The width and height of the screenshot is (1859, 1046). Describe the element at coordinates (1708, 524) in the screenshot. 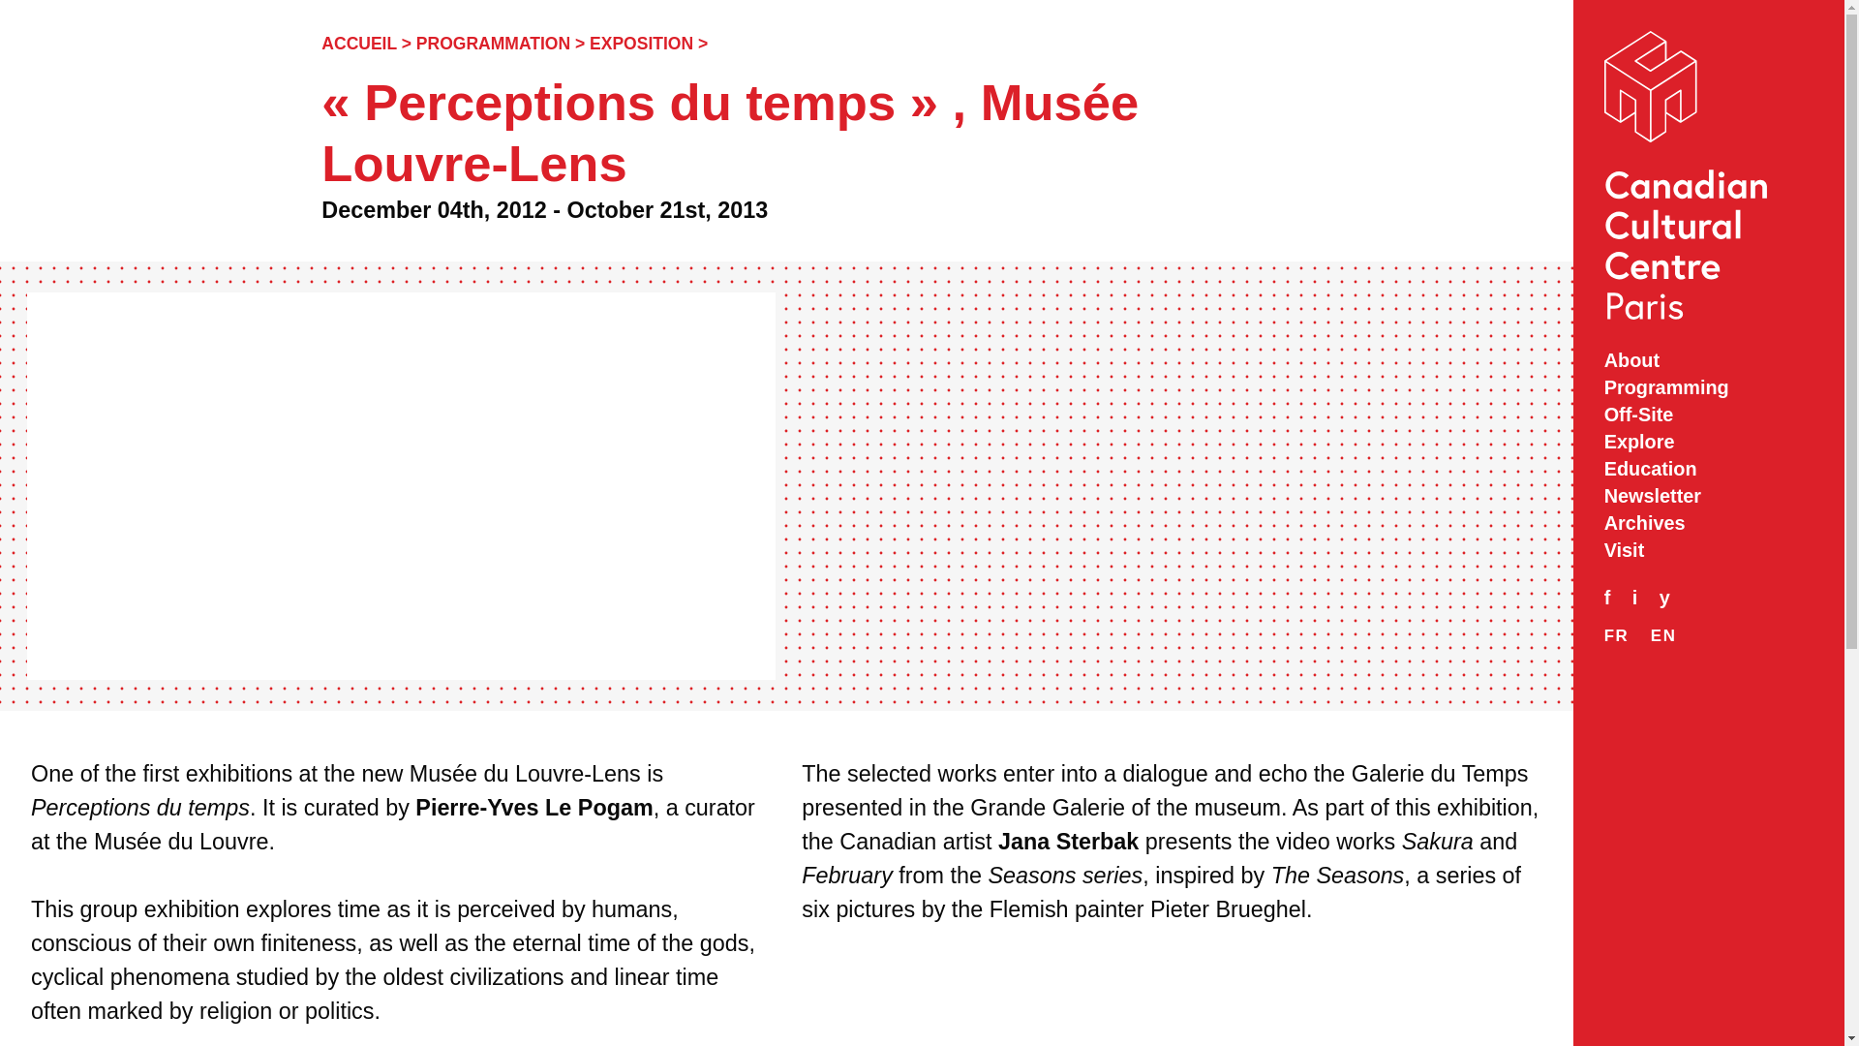

I see `Archives` at that location.